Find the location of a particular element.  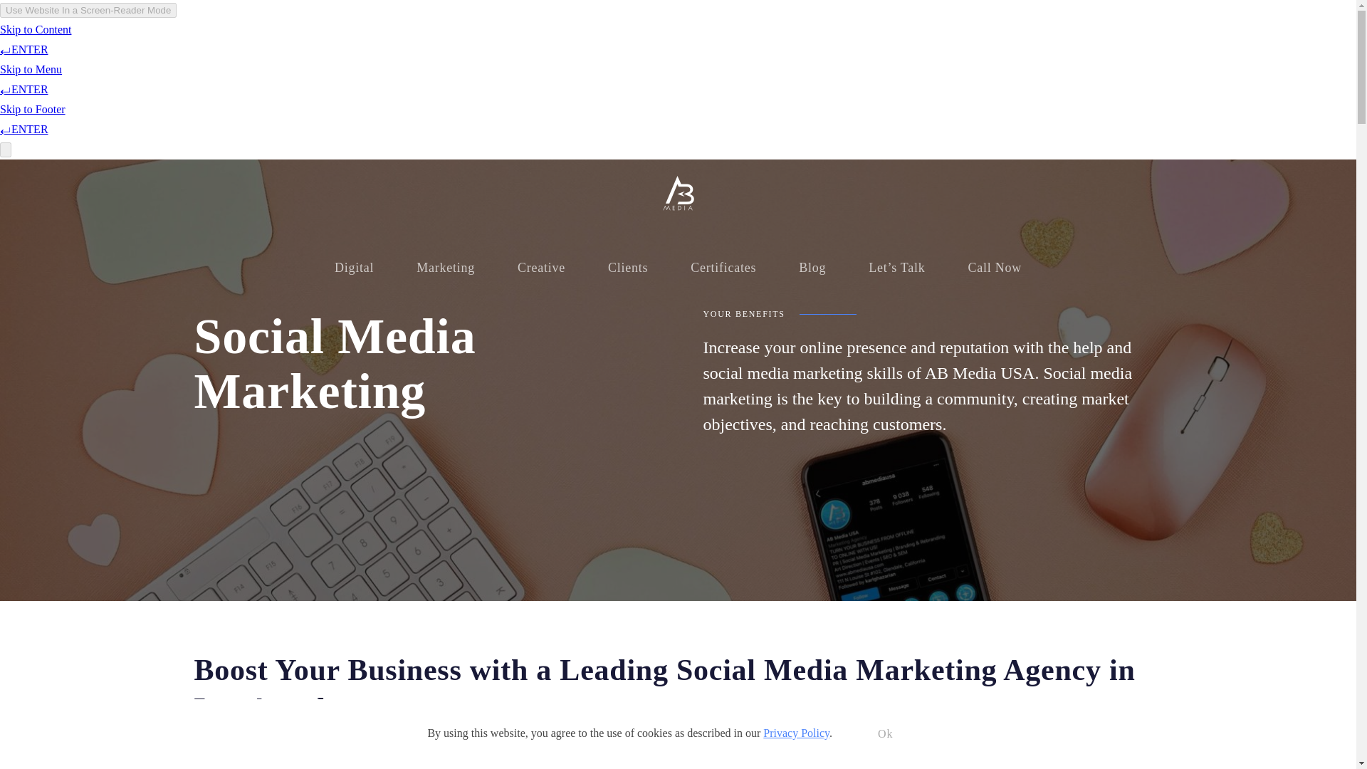

Digital is located at coordinates (353, 268).